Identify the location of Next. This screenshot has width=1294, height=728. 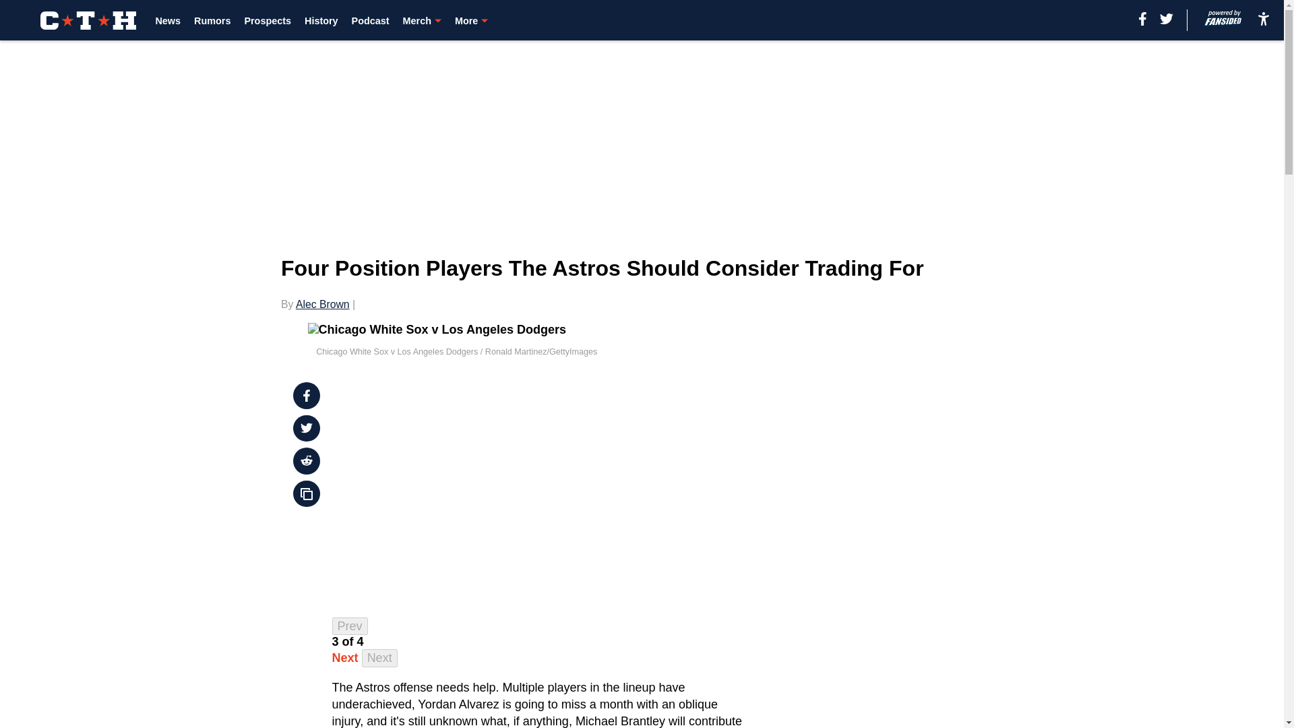
(345, 658).